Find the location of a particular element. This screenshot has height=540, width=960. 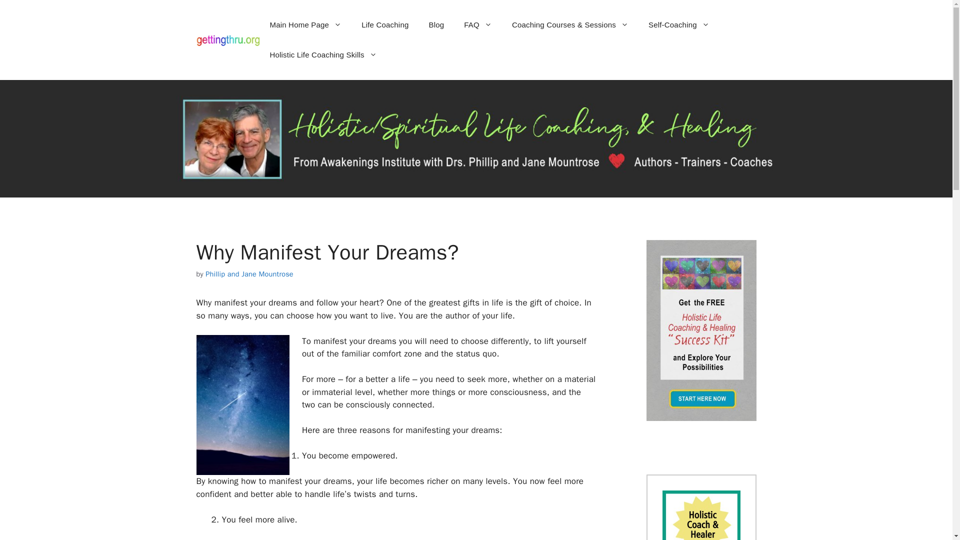

Main Home Page is located at coordinates (305, 25).